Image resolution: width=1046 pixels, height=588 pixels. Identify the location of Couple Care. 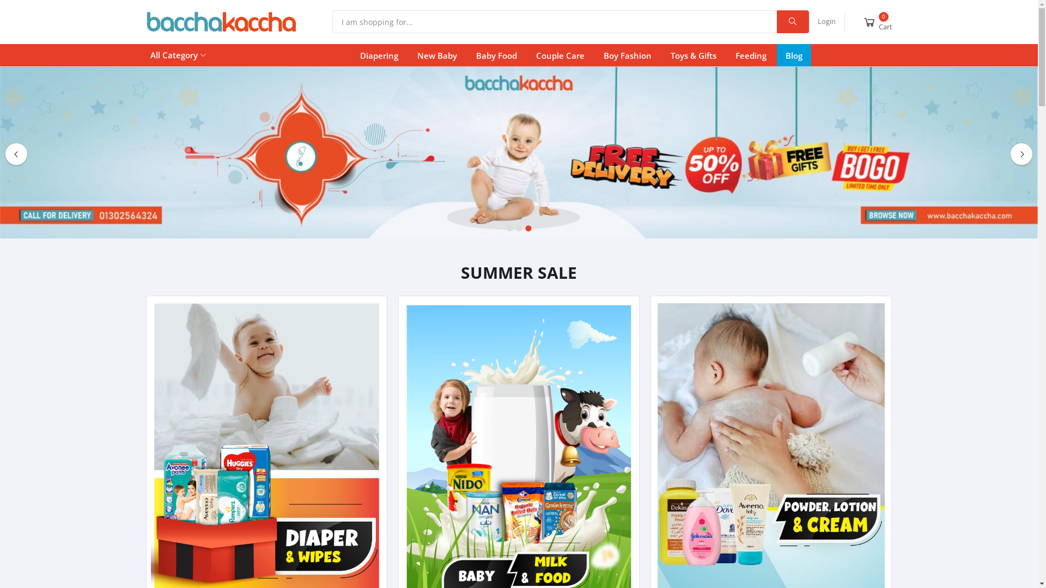
(560, 56).